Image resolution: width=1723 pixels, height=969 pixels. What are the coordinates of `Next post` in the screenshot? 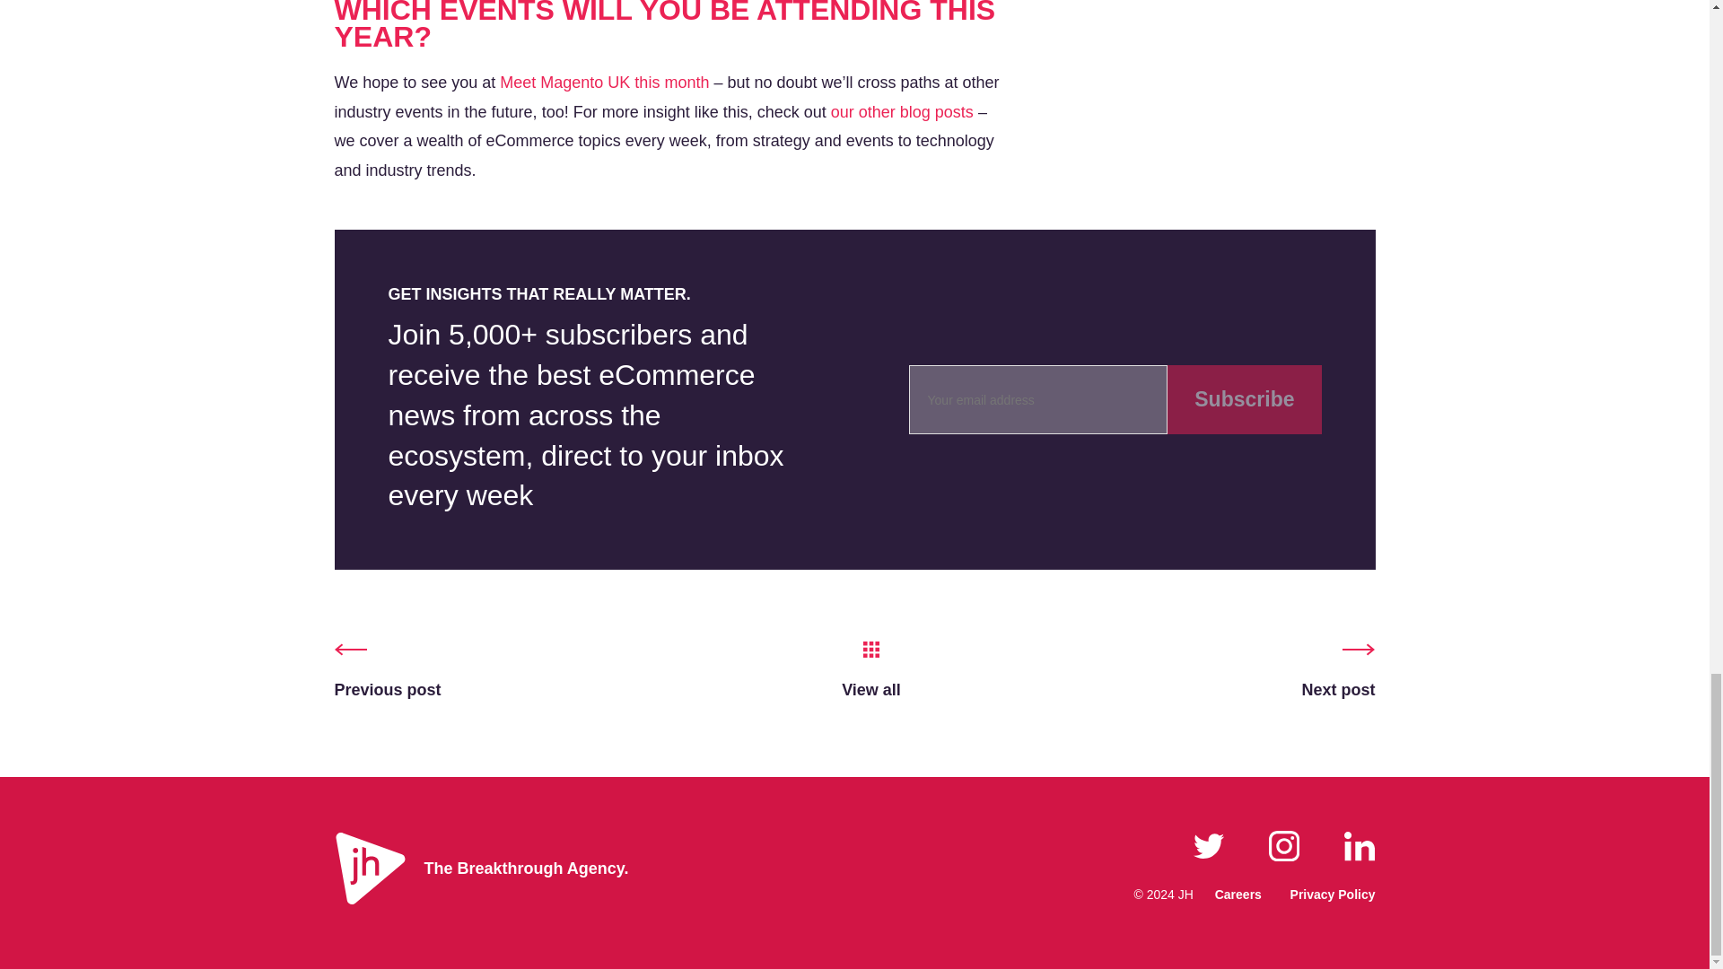 It's located at (1337, 673).